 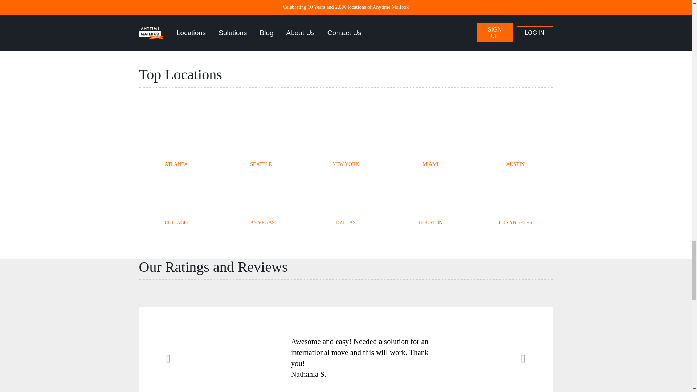 I want to click on Miami-FL, so click(x=430, y=139).